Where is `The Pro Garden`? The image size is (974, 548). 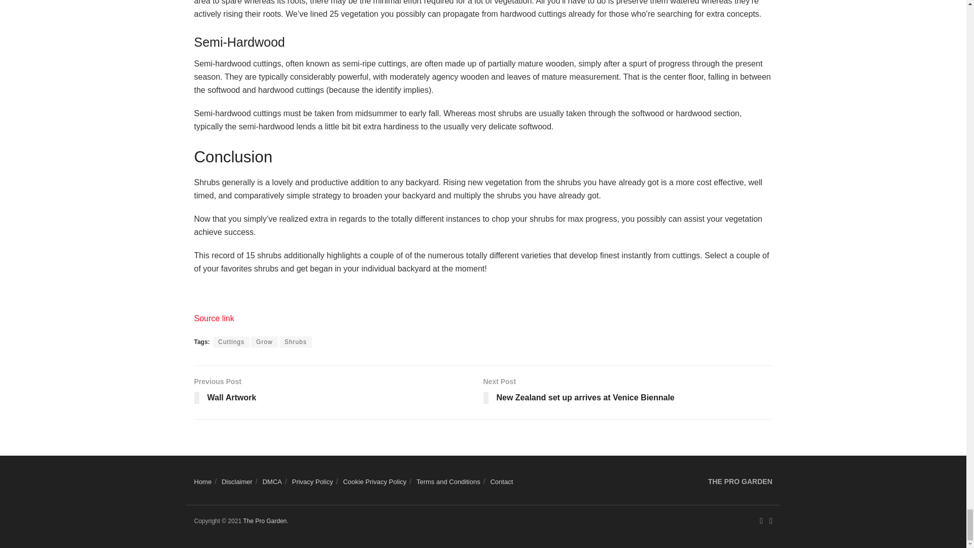 The Pro Garden is located at coordinates (264, 521).